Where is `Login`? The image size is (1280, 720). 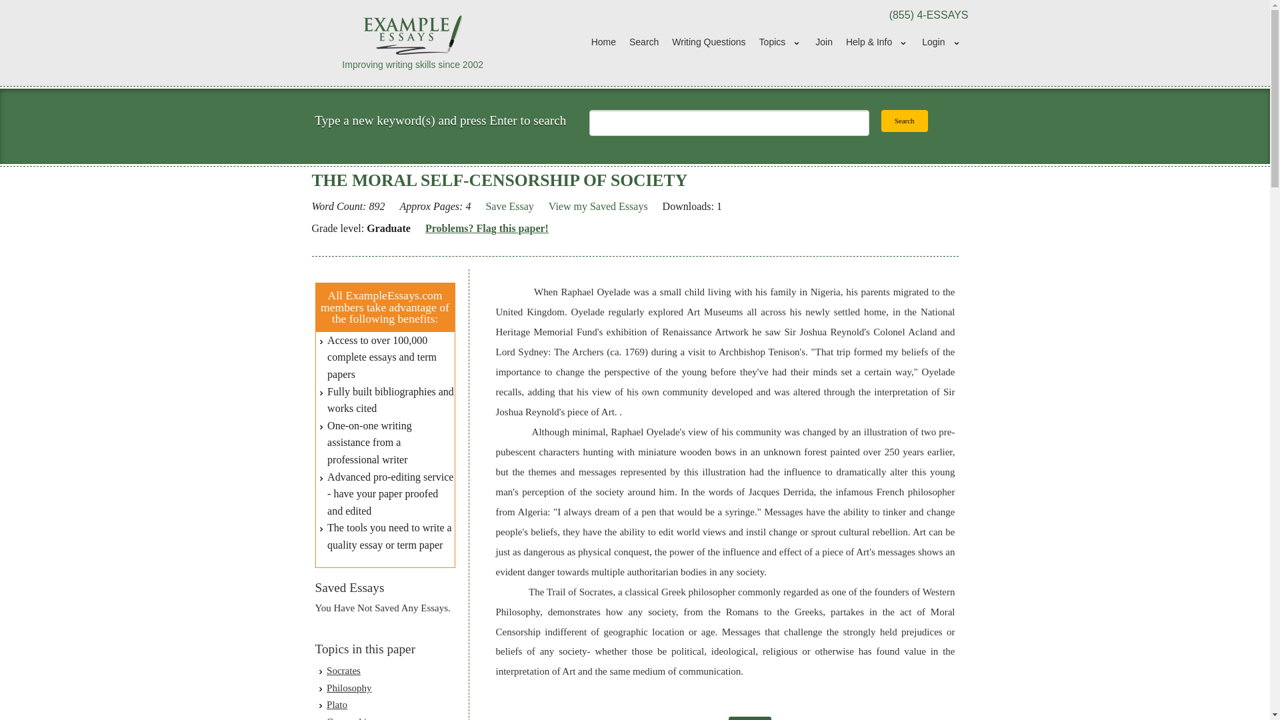
Login is located at coordinates (941, 43).